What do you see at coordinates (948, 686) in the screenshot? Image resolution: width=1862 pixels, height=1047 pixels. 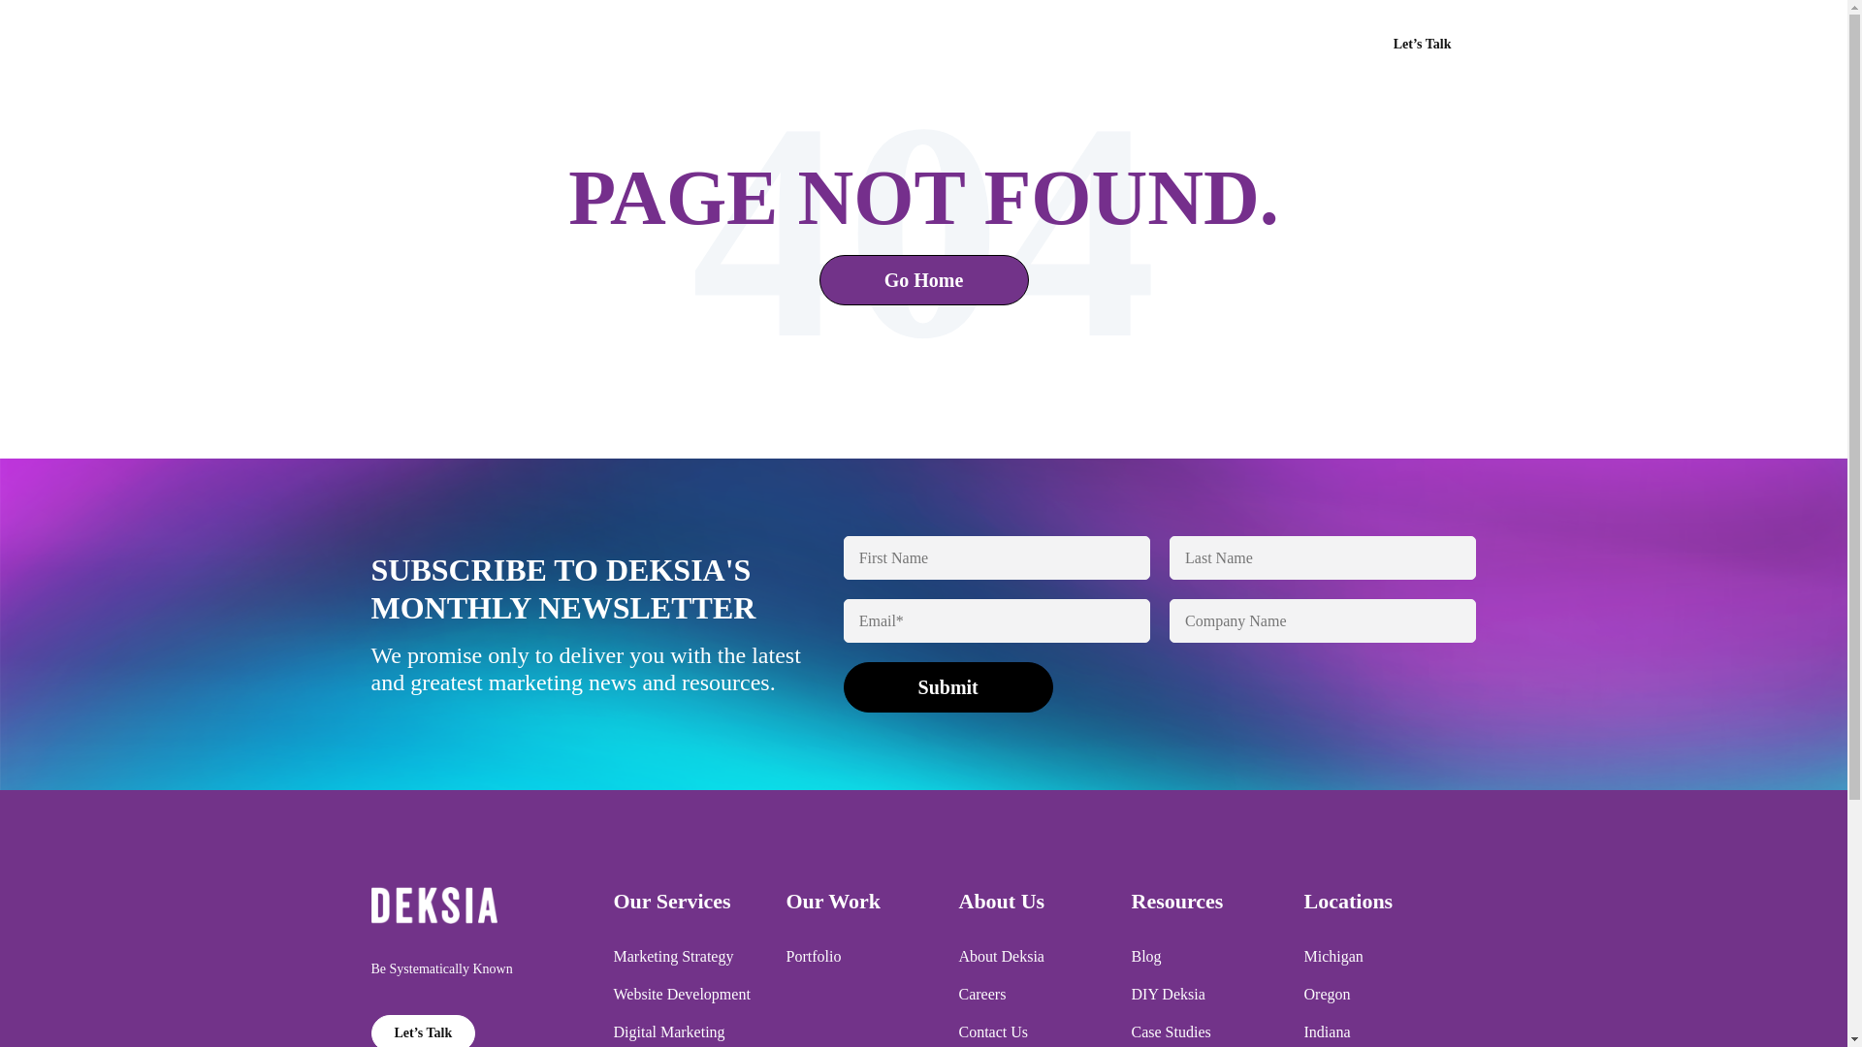 I see `Submit` at bounding box center [948, 686].